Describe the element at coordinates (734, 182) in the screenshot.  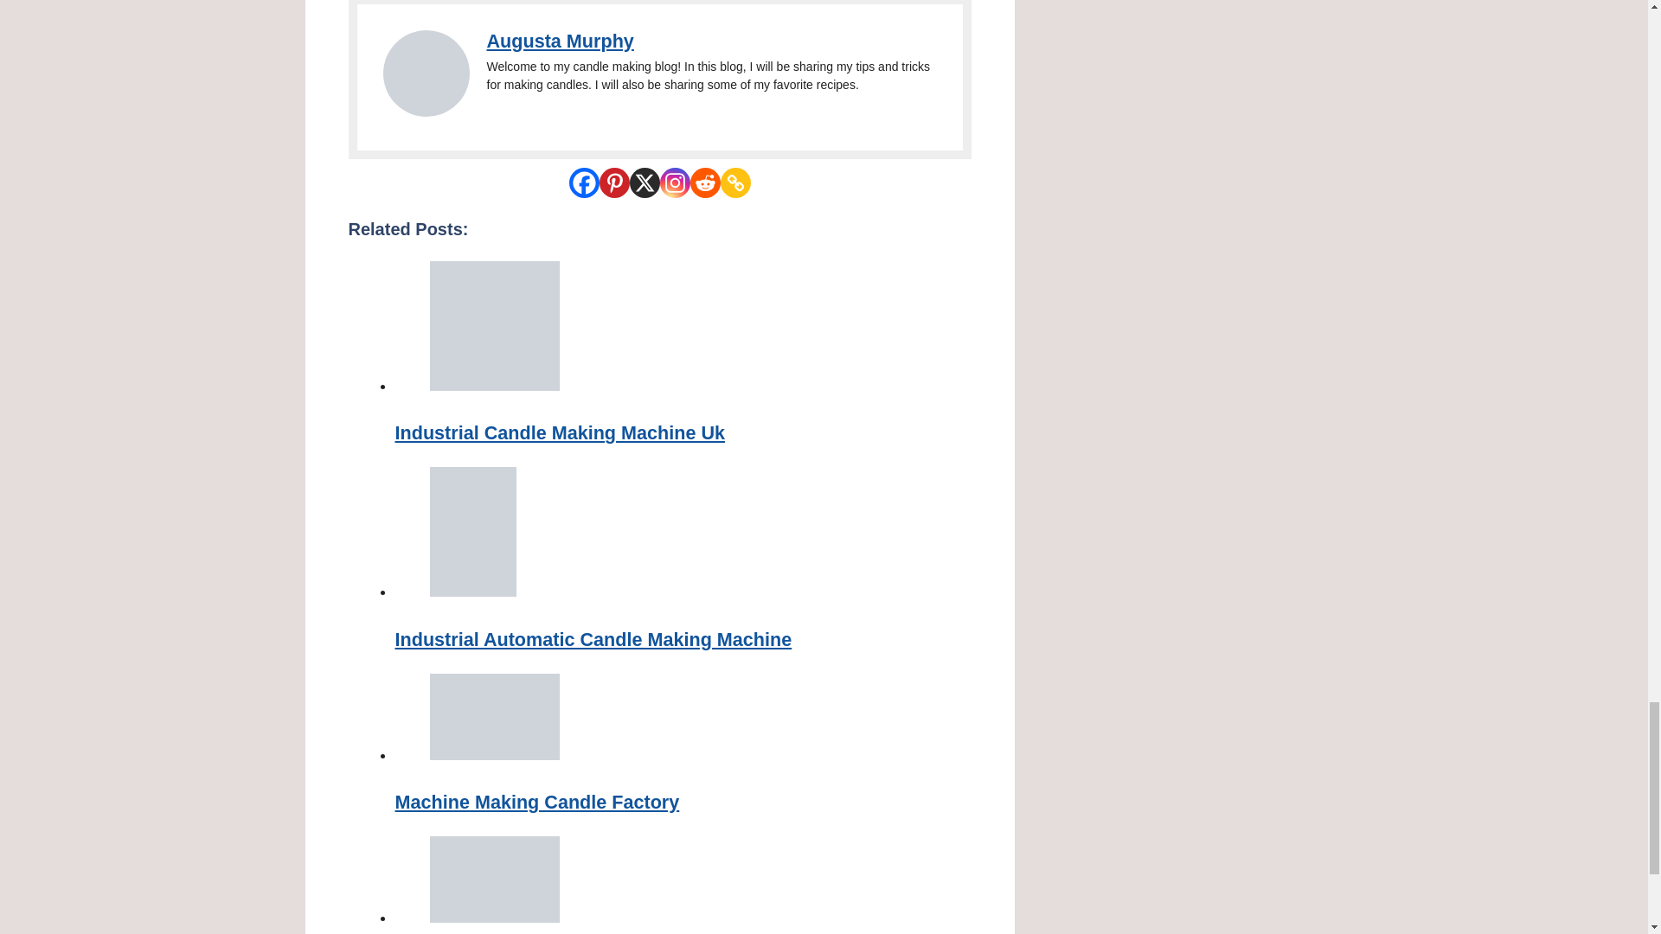
I see `Copy Link` at that location.